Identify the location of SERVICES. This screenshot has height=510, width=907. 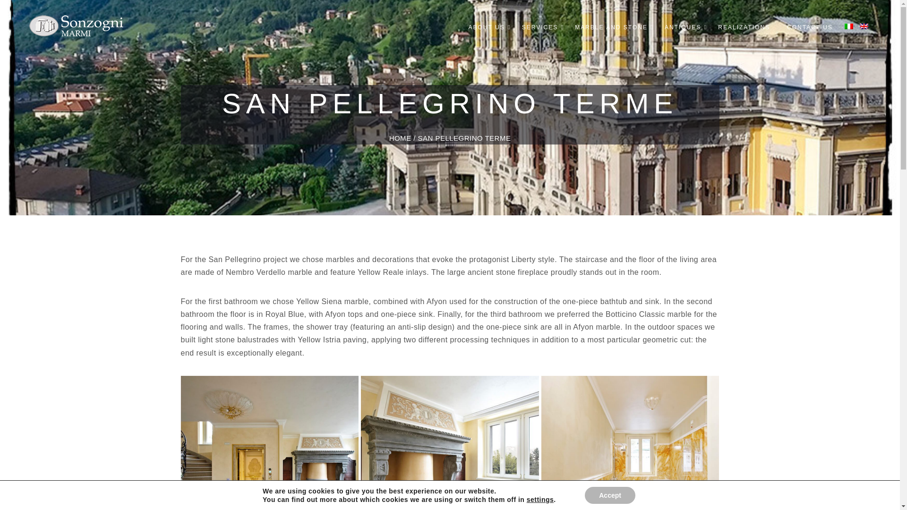
(539, 27).